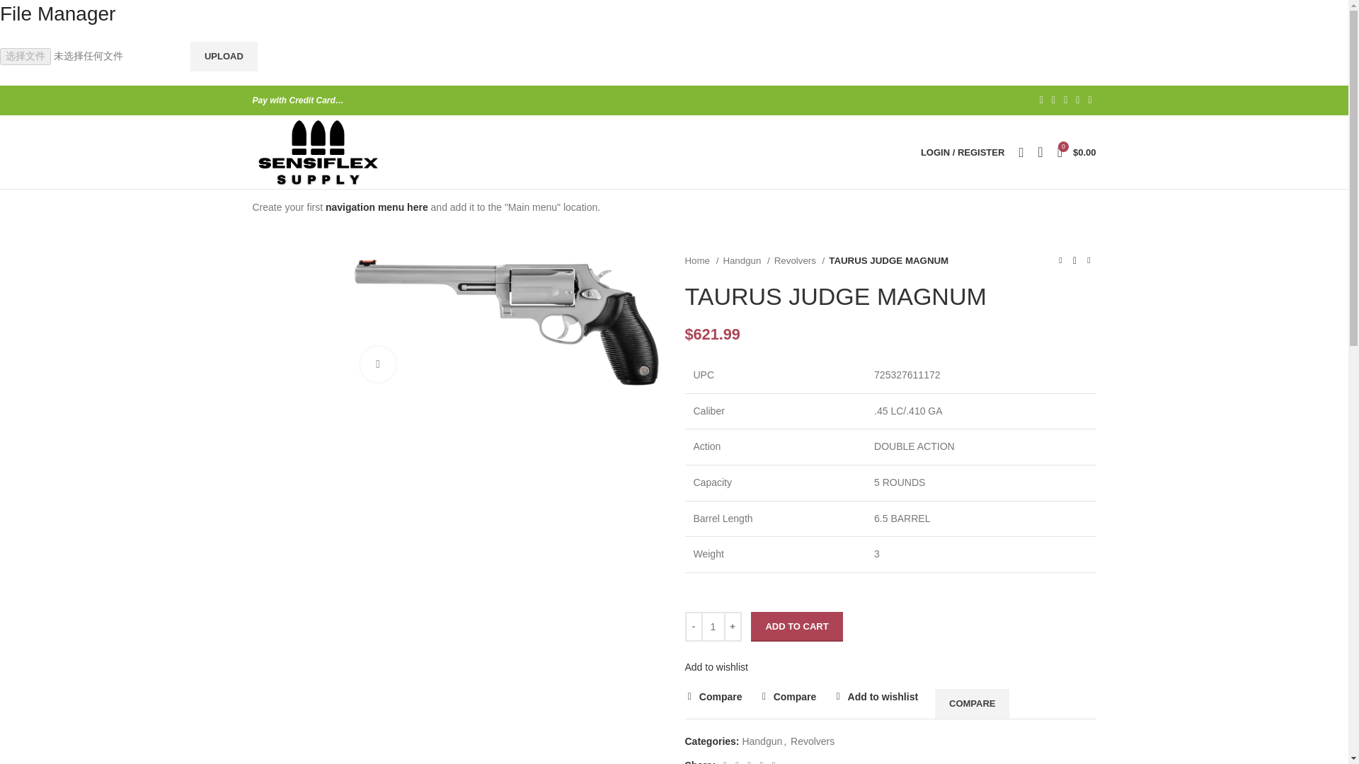 This screenshot has width=1359, height=764. I want to click on ADD TO CART, so click(797, 627).